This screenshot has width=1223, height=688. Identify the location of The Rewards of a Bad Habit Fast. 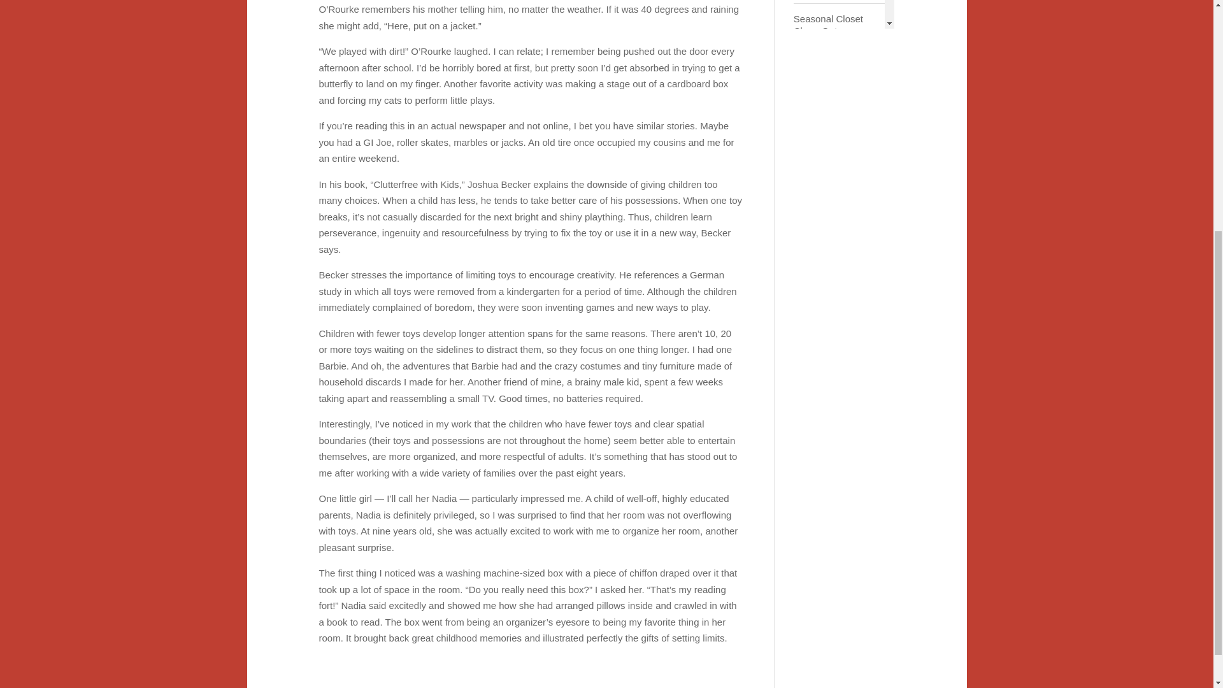
(840, 269).